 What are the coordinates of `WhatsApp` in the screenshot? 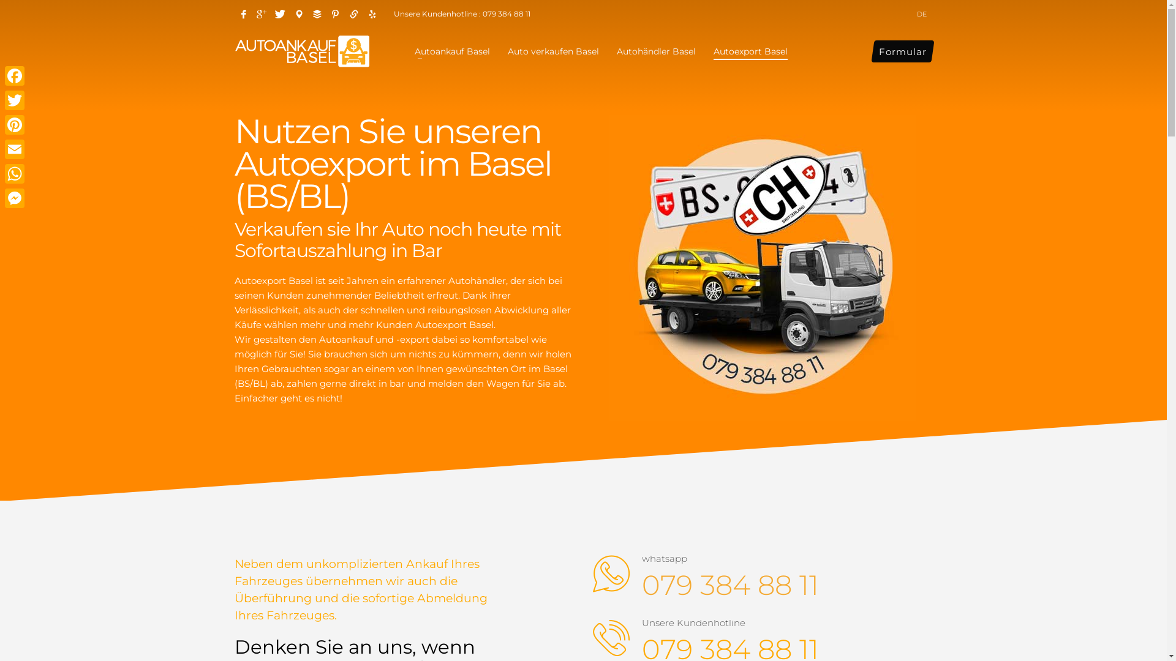 It's located at (15, 174).